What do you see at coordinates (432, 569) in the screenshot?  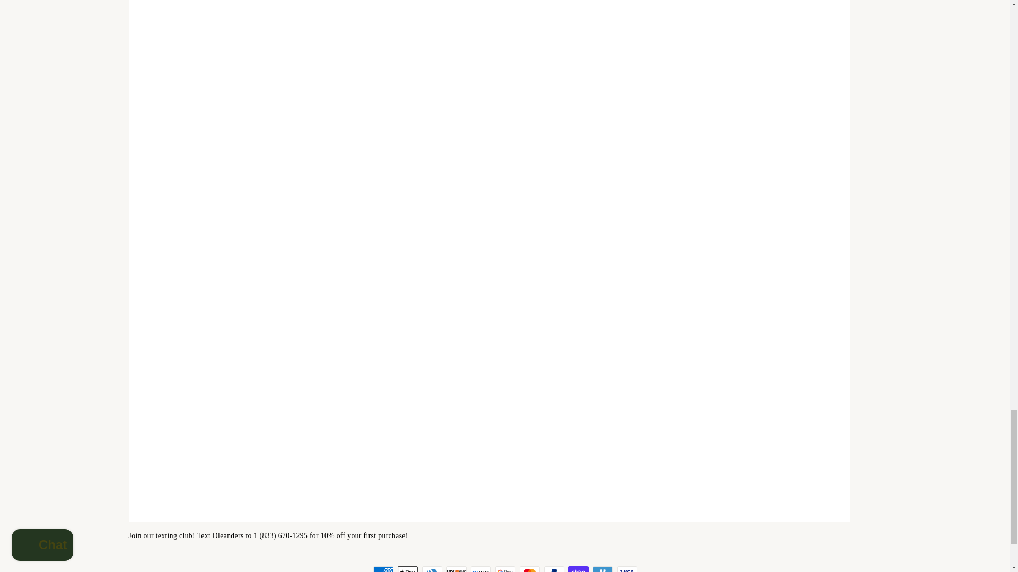 I see `Diners Club` at bounding box center [432, 569].